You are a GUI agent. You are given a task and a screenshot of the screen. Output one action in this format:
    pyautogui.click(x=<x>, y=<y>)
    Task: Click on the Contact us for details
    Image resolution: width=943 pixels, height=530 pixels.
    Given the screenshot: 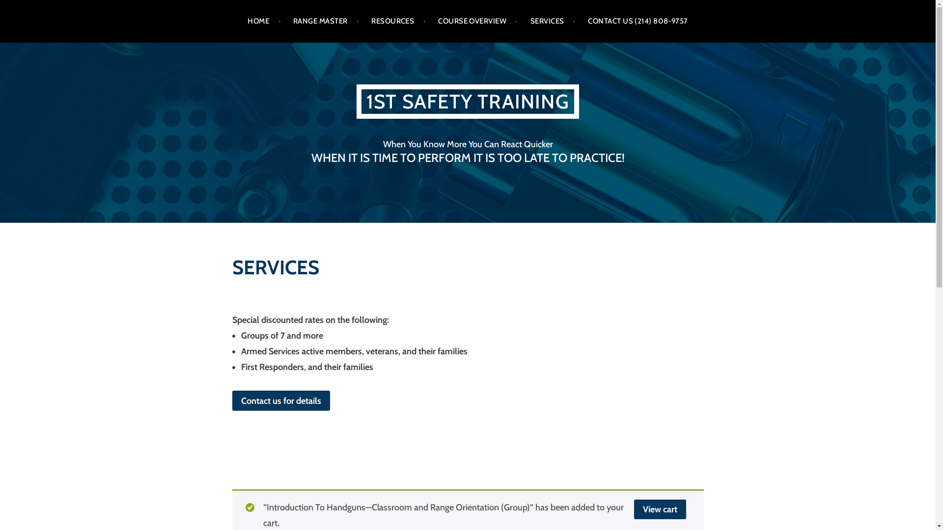 What is the action you would take?
    pyautogui.click(x=281, y=400)
    